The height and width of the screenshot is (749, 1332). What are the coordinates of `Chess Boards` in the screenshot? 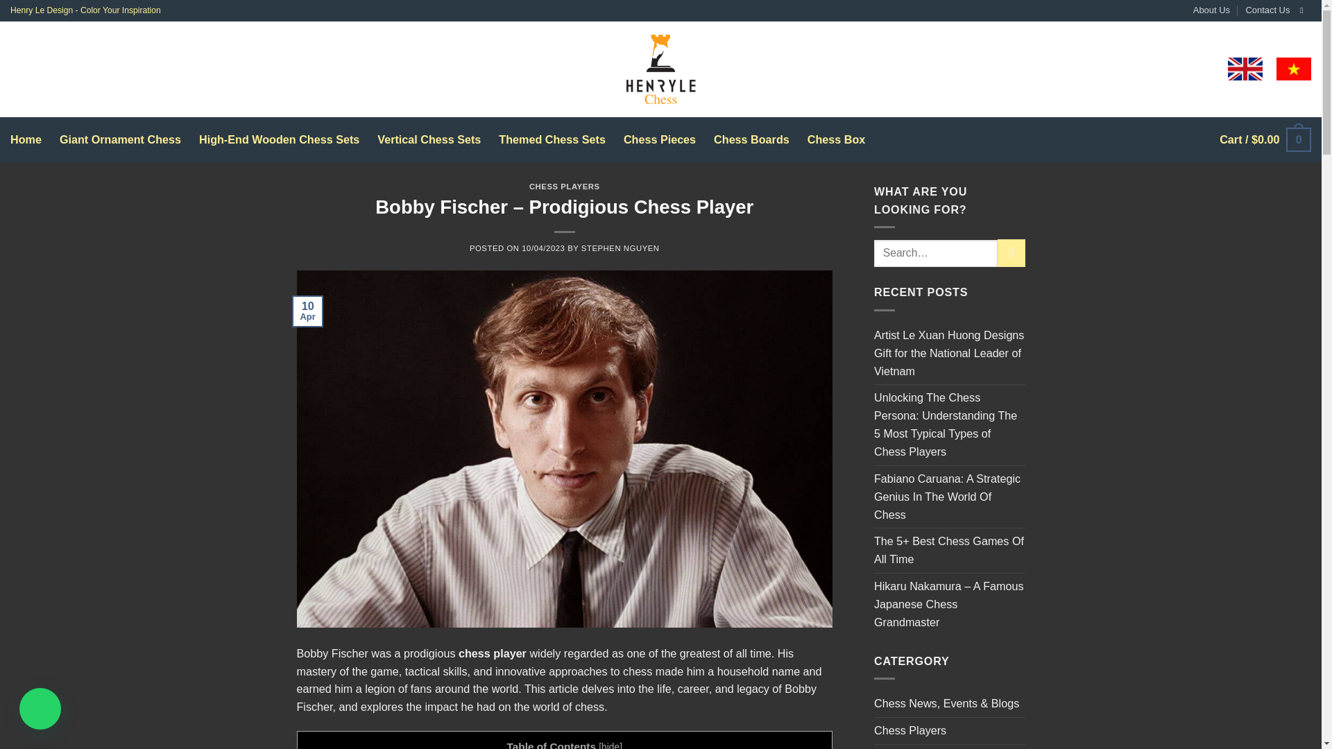 It's located at (752, 139).